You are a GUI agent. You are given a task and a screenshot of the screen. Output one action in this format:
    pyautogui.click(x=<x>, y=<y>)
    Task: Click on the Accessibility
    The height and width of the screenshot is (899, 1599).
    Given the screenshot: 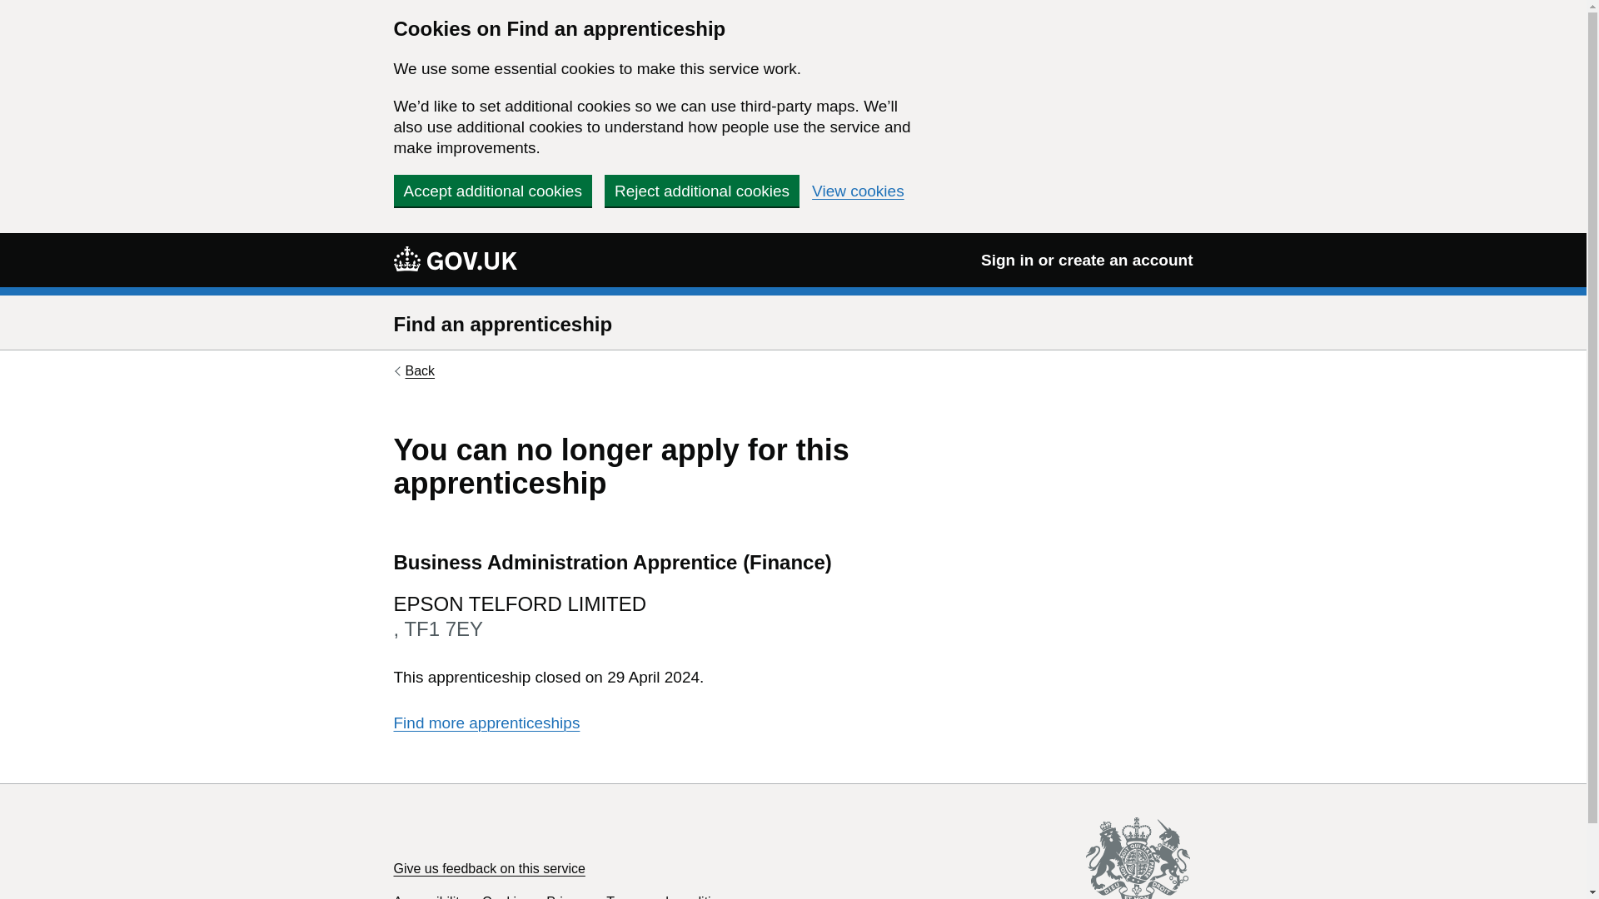 What is the action you would take?
    pyautogui.click(x=429, y=897)
    